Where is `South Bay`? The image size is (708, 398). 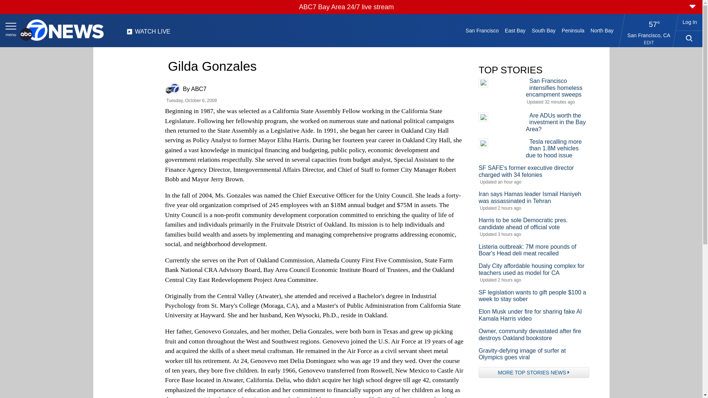
South Bay is located at coordinates (544, 30).